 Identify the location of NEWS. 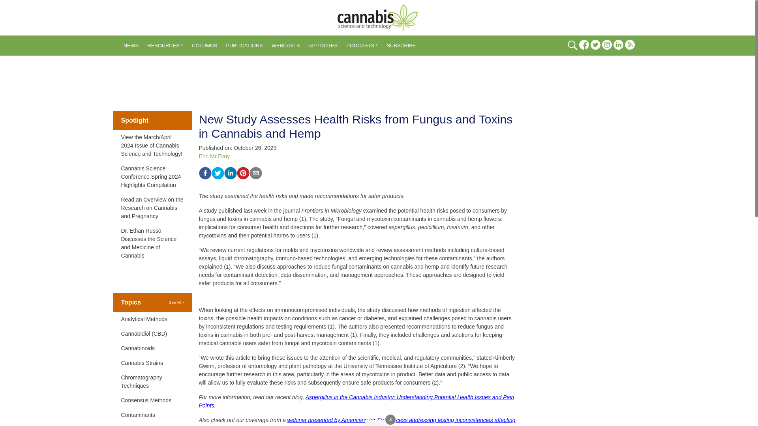
(131, 46).